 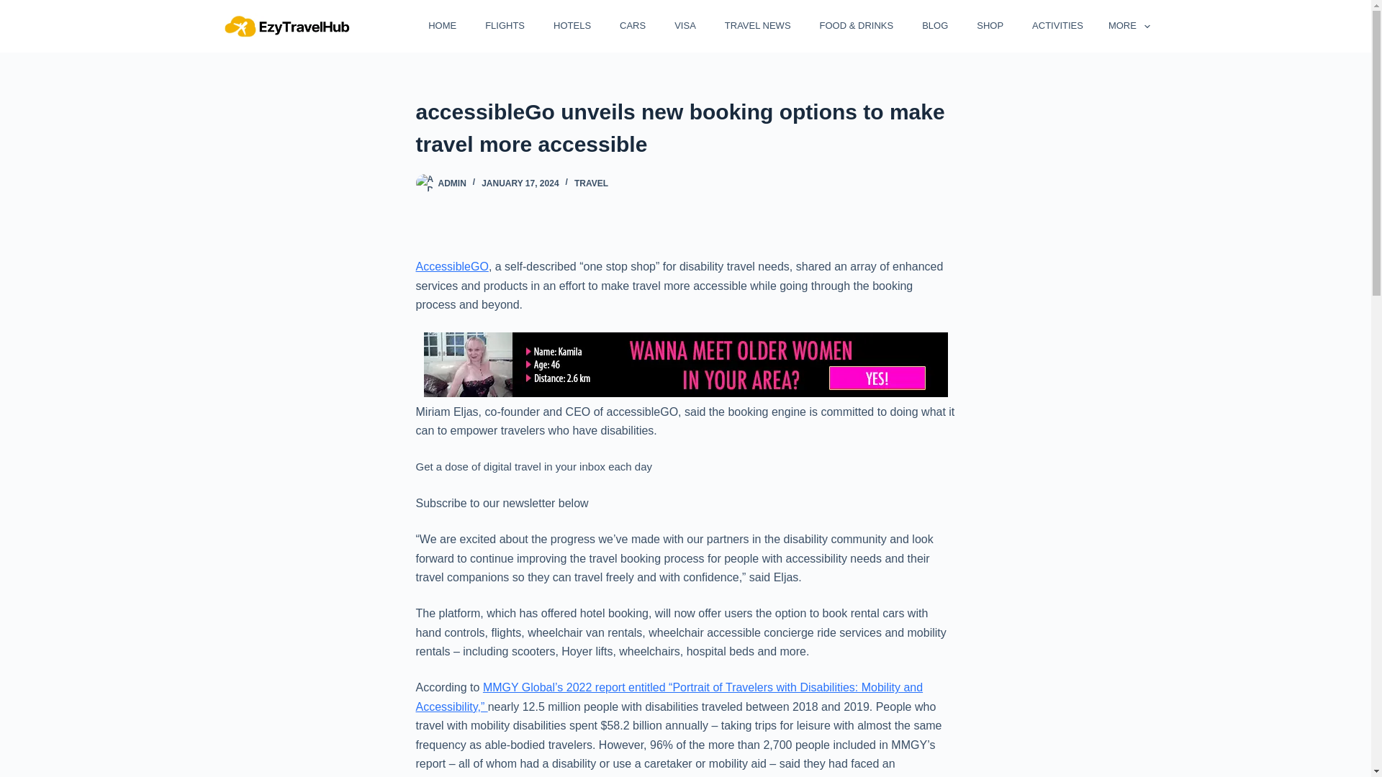 I want to click on FLIGHTS, so click(x=503, y=26).